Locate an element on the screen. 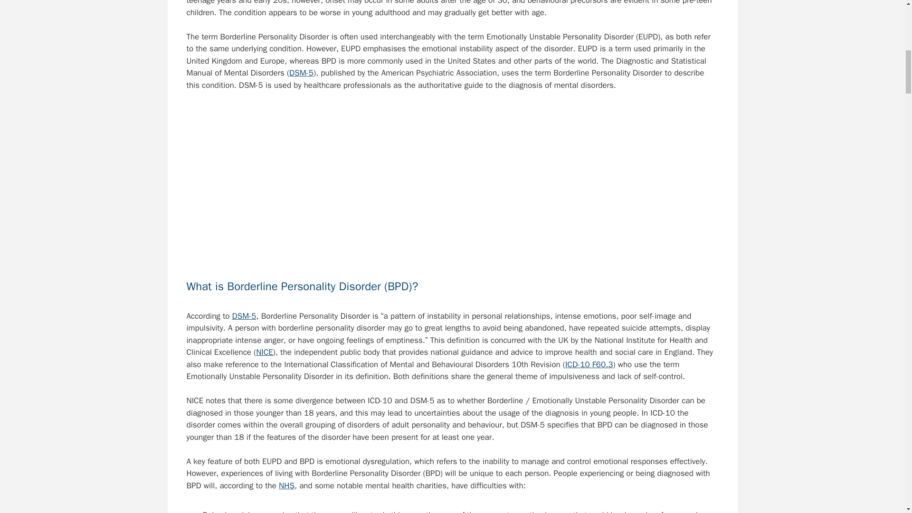 The width and height of the screenshot is (912, 513). DSM-5 is located at coordinates (301, 73).